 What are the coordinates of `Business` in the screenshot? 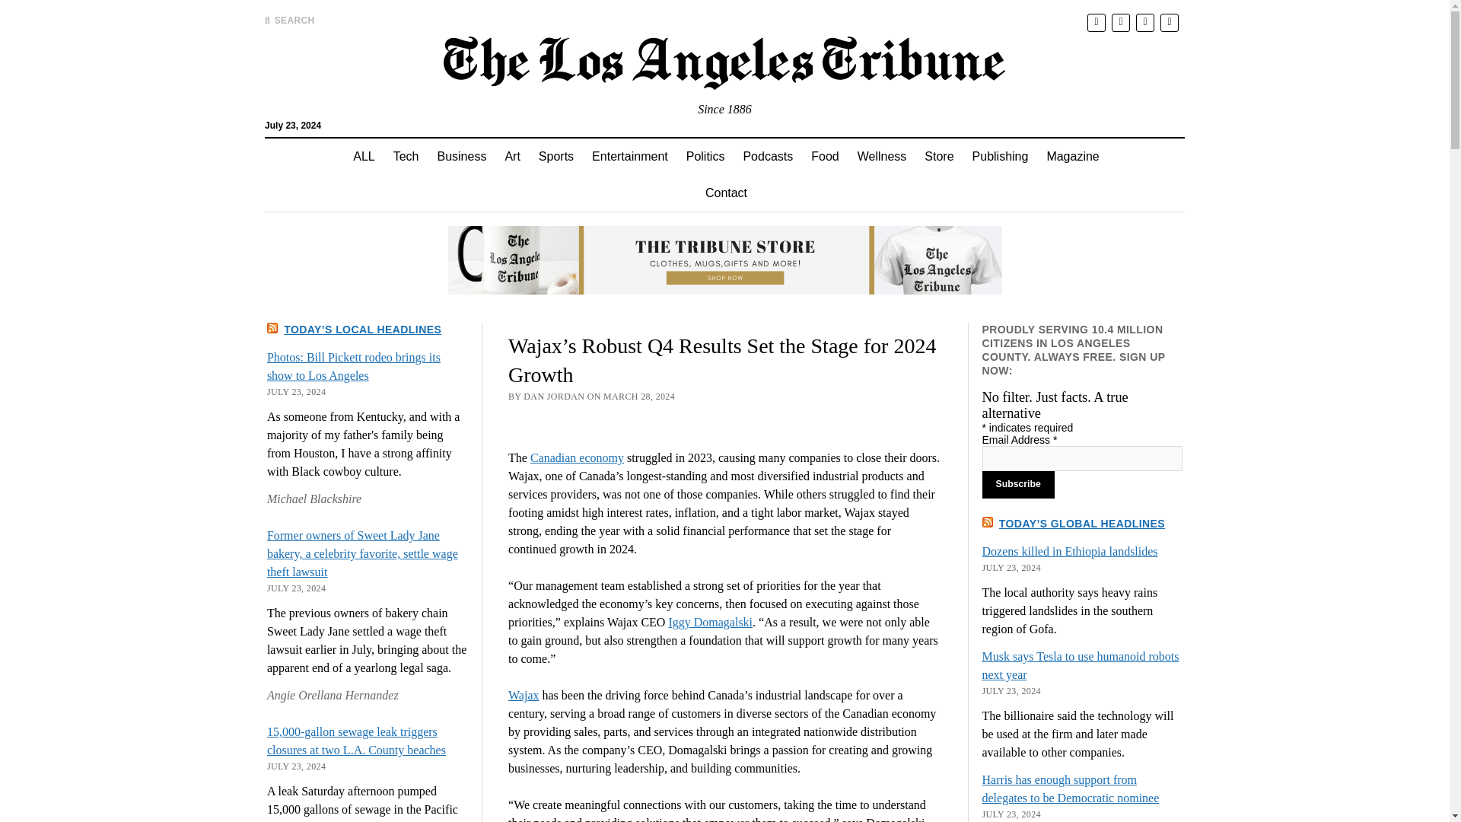 It's located at (461, 157).